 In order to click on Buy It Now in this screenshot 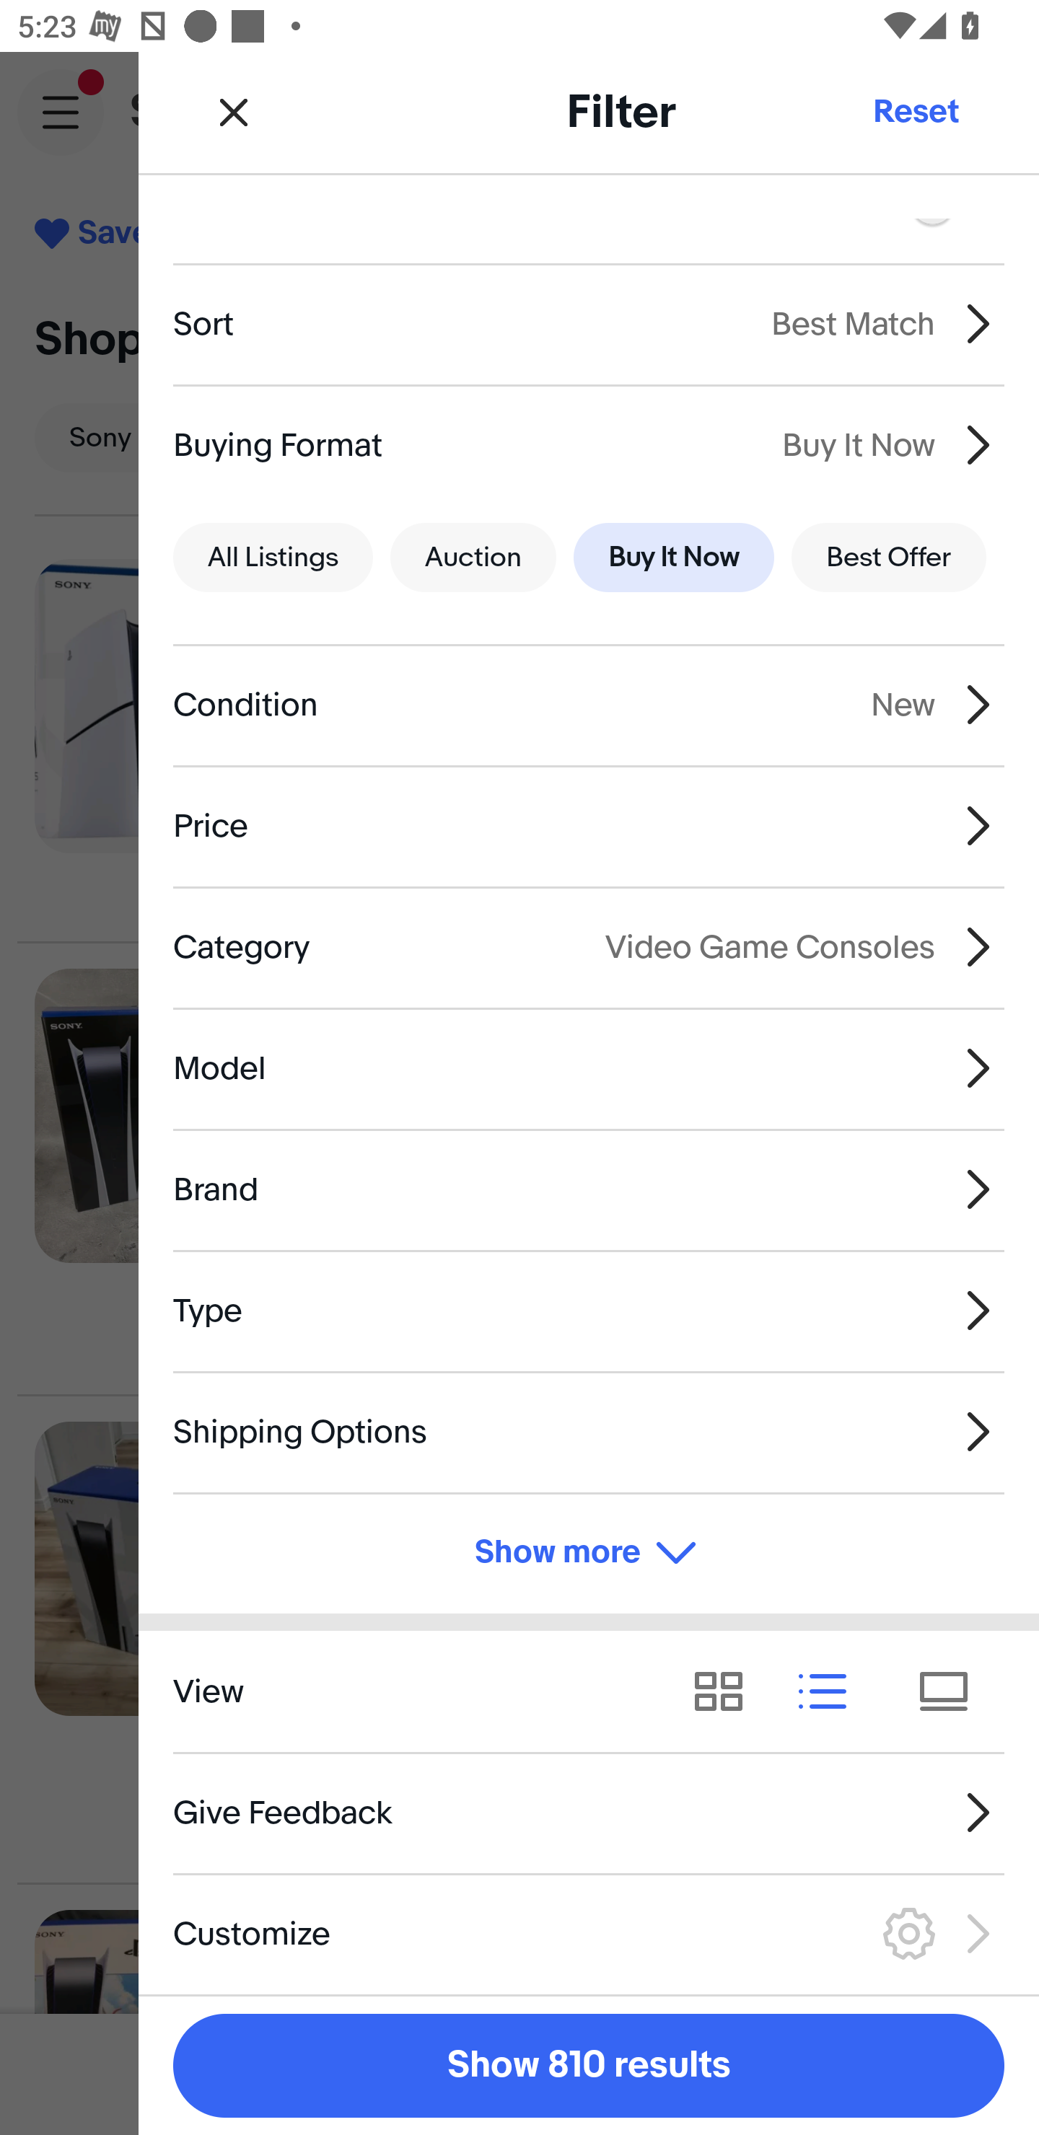, I will do `click(673, 557)`.